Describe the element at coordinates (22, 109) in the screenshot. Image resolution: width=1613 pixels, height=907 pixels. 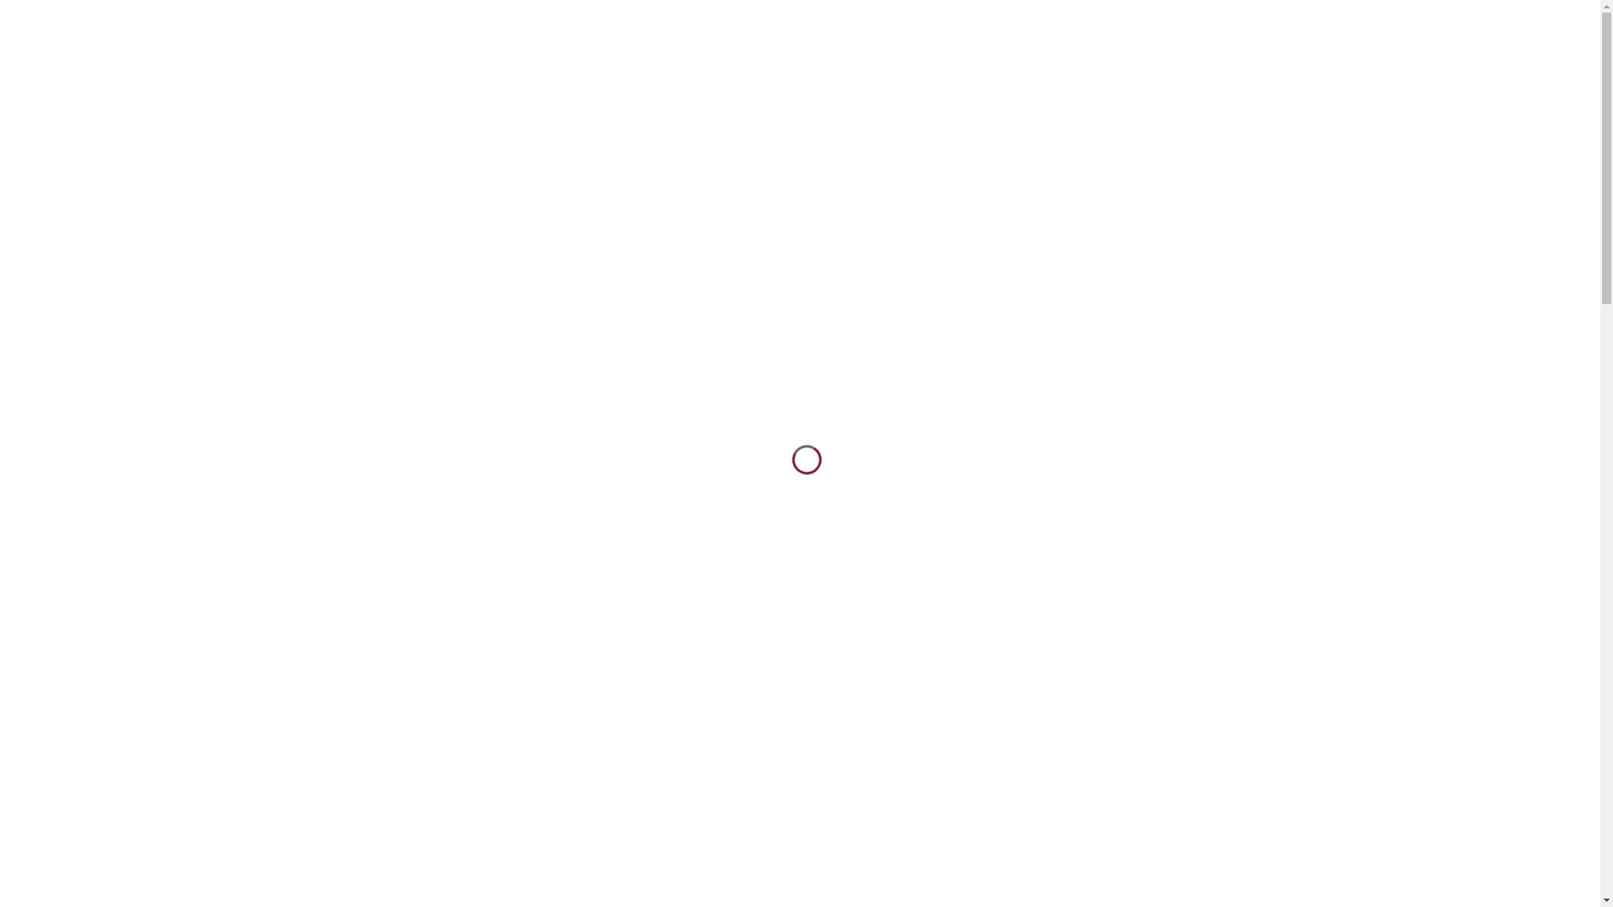
I see `Contact` at that location.